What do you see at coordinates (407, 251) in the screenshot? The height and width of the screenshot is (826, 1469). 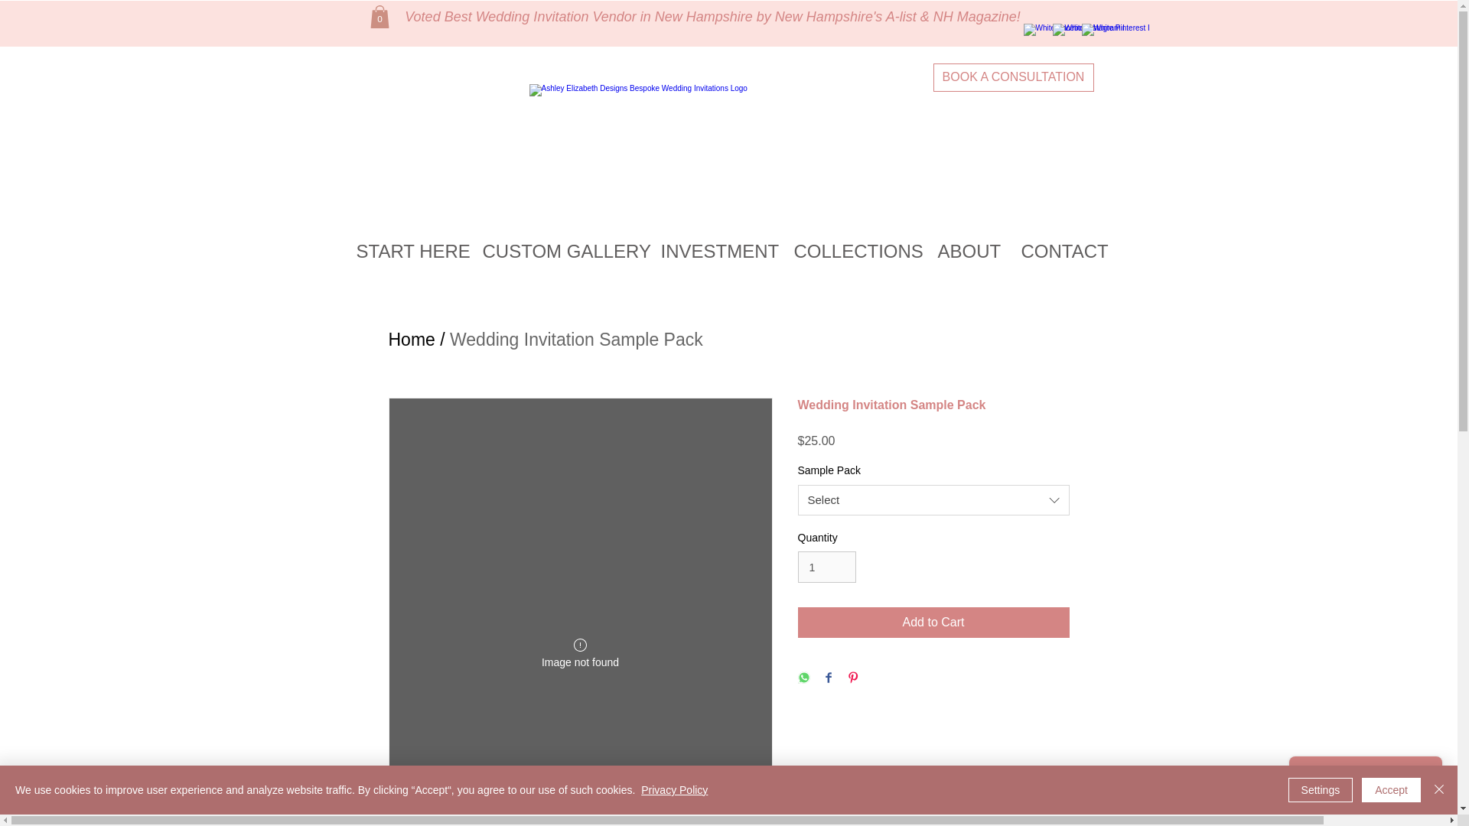 I see `START HERE` at bounding box center [407, 251].